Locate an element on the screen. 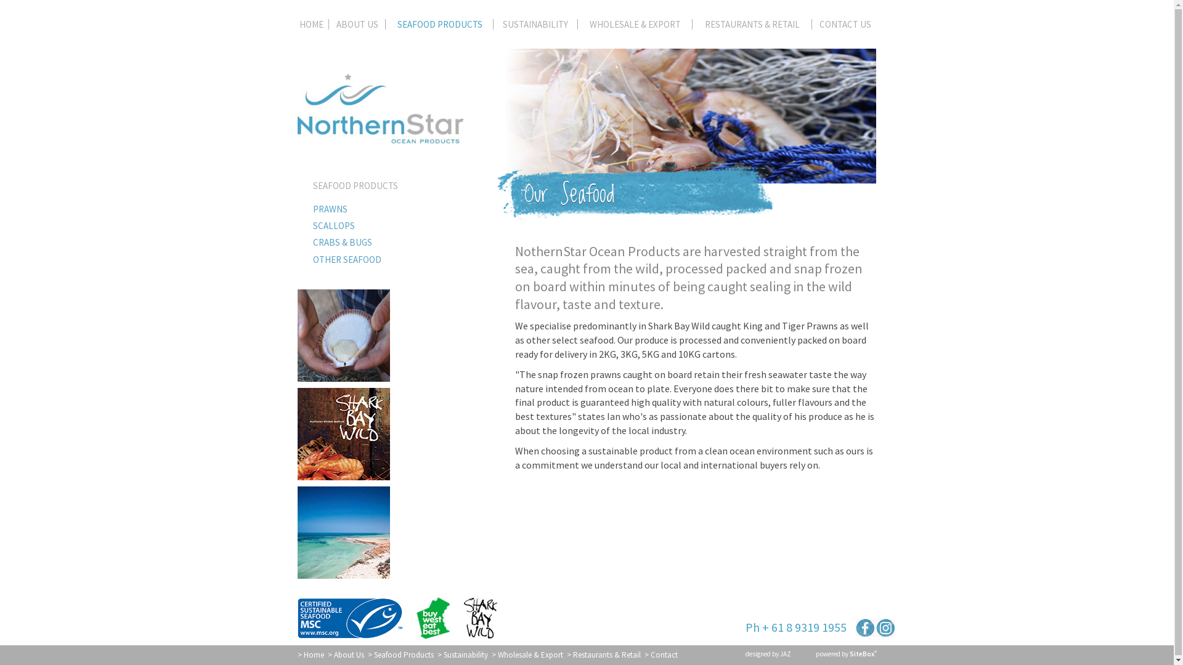 The image size is (1183, 665). designed by JAZ is located at coordinates (768, 654).